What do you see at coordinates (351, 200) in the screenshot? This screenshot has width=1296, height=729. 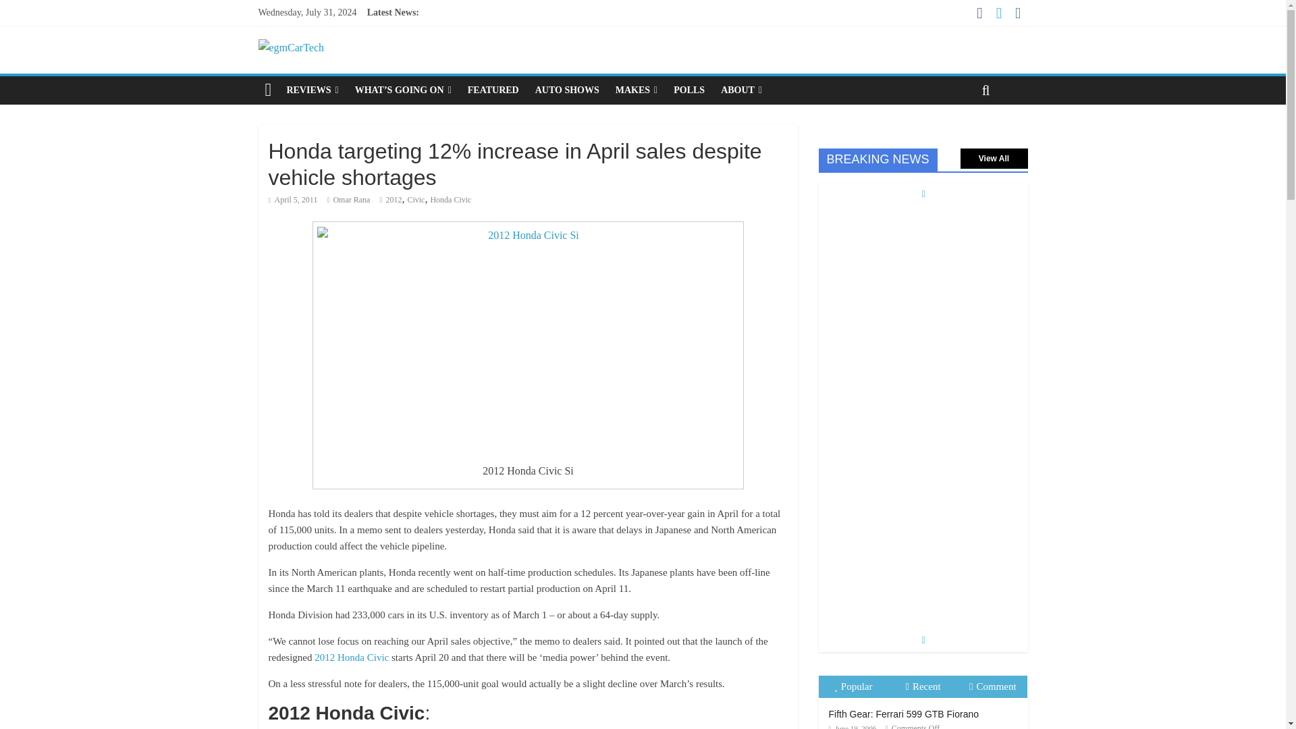 I see `Omar Rana` at bounding box center [351, 200].